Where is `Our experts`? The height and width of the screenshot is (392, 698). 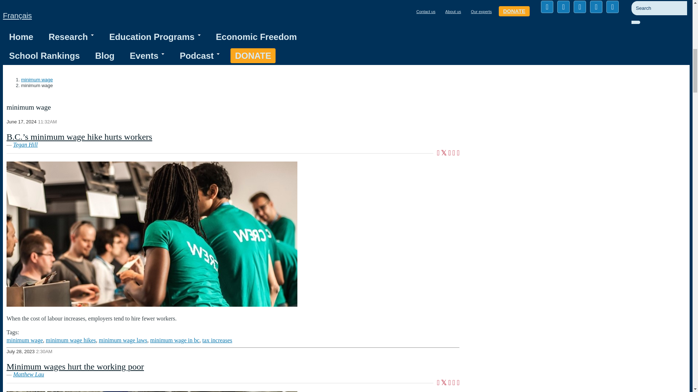
Our experts is located at coordinates (481, 11).